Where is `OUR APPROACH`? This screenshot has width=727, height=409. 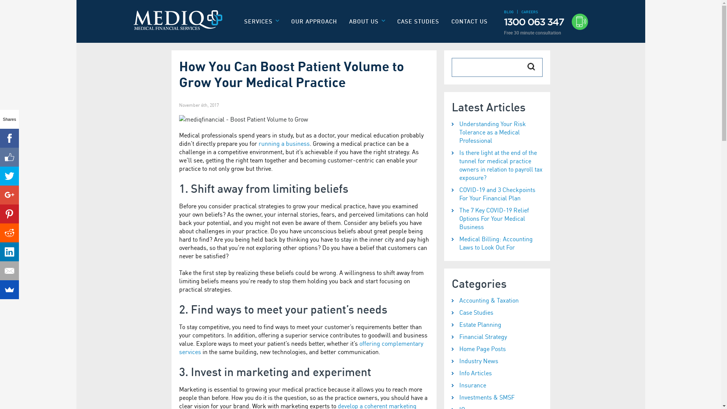 OUR APPROACH is located at coordinates (314, 21).